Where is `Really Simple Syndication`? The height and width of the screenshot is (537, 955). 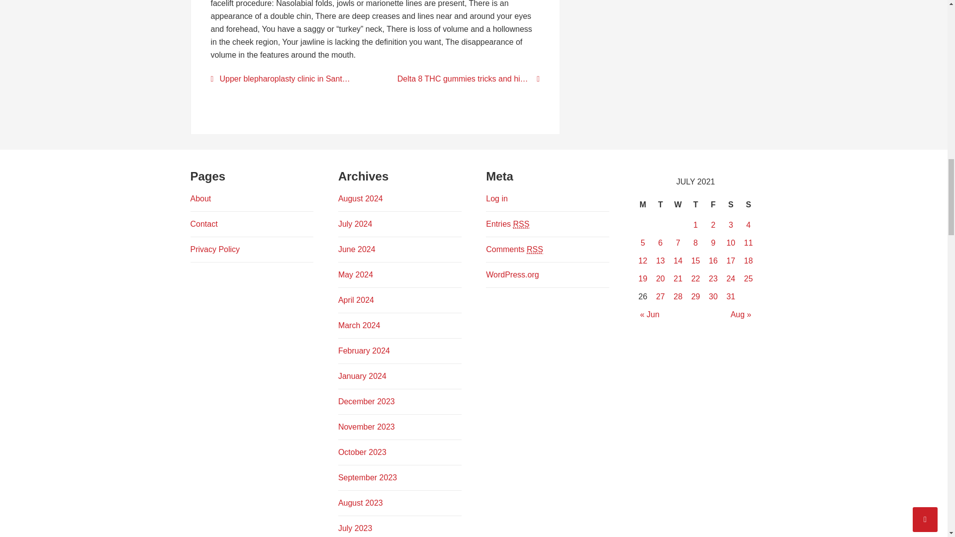
Really Simple Syndication is located at coordinates (521, 224).